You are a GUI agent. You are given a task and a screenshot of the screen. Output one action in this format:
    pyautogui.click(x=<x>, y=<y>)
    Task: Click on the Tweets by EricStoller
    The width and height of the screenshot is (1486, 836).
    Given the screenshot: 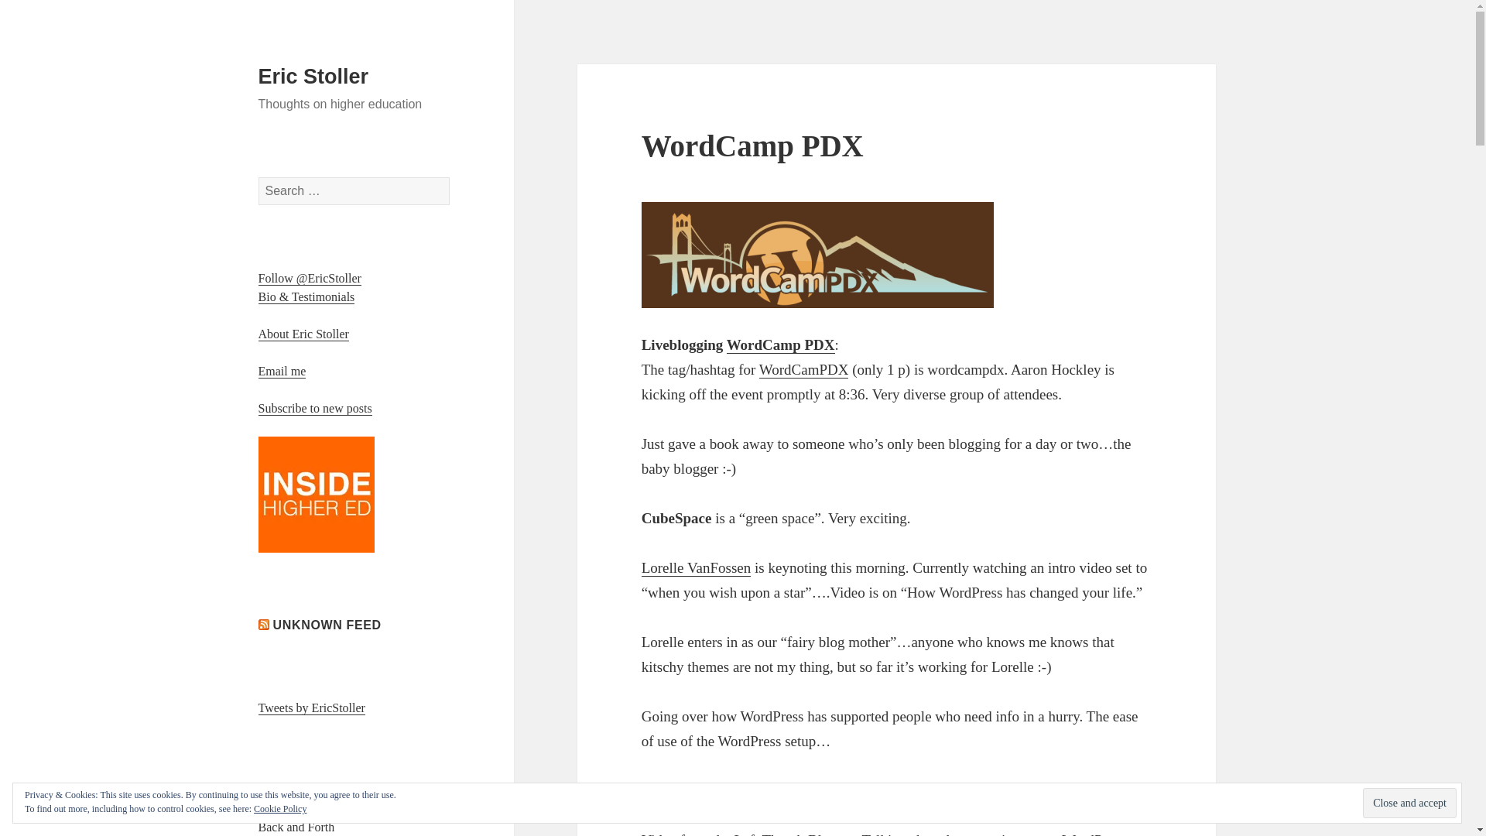 What is the action you would take?
    pyautogui.click(x=312, y=708)
    